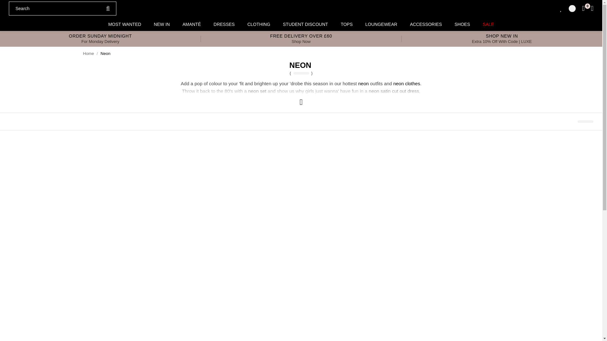 The height and width of the screenshot is (341, 607). Describe the element at coordinates (108, 8) in the screenshot. I see `submit` at that location.